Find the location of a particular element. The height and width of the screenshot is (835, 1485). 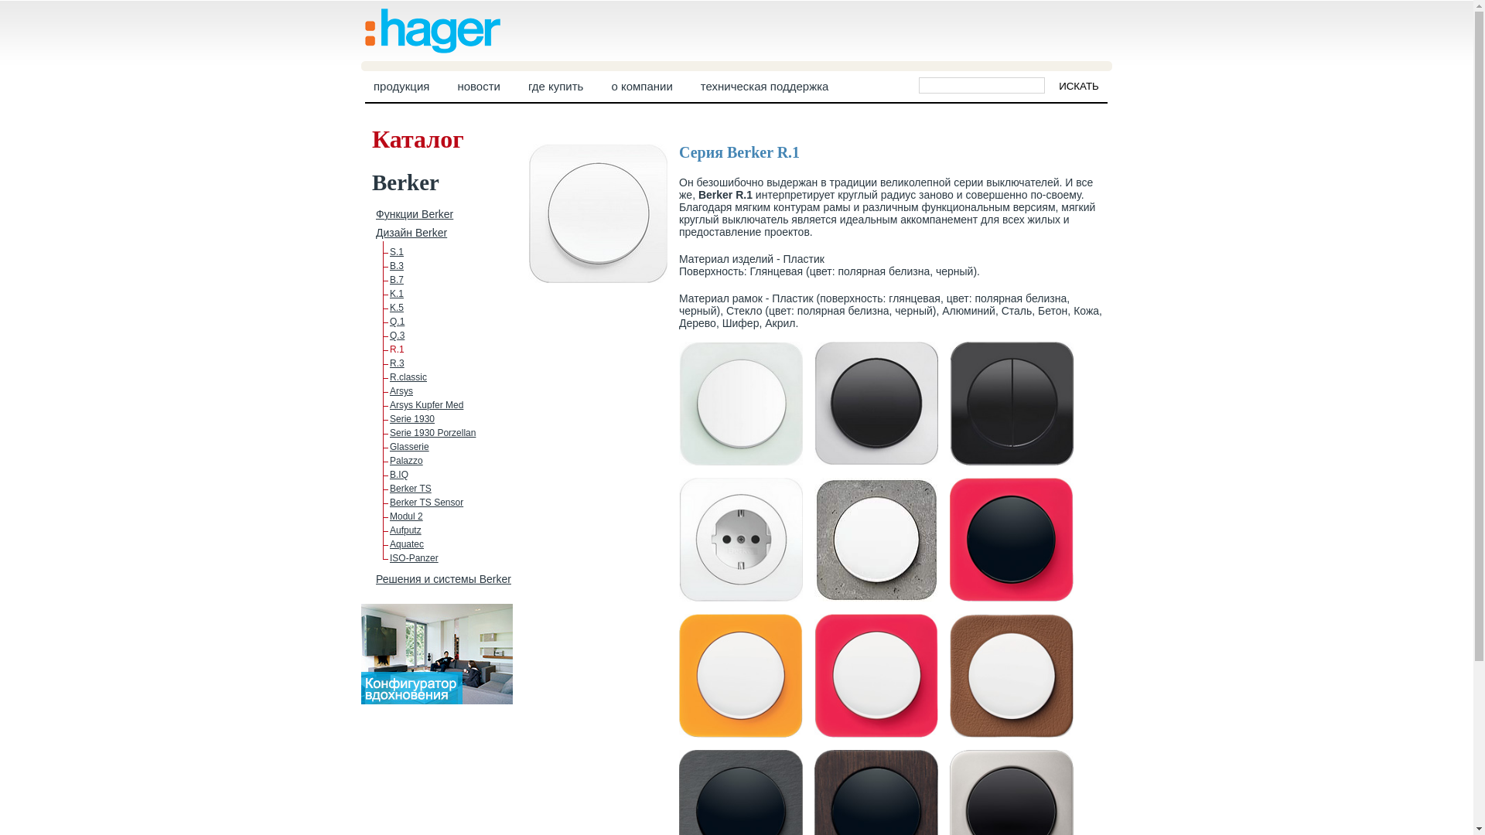

R.1 is located at coordinates (398, 349).